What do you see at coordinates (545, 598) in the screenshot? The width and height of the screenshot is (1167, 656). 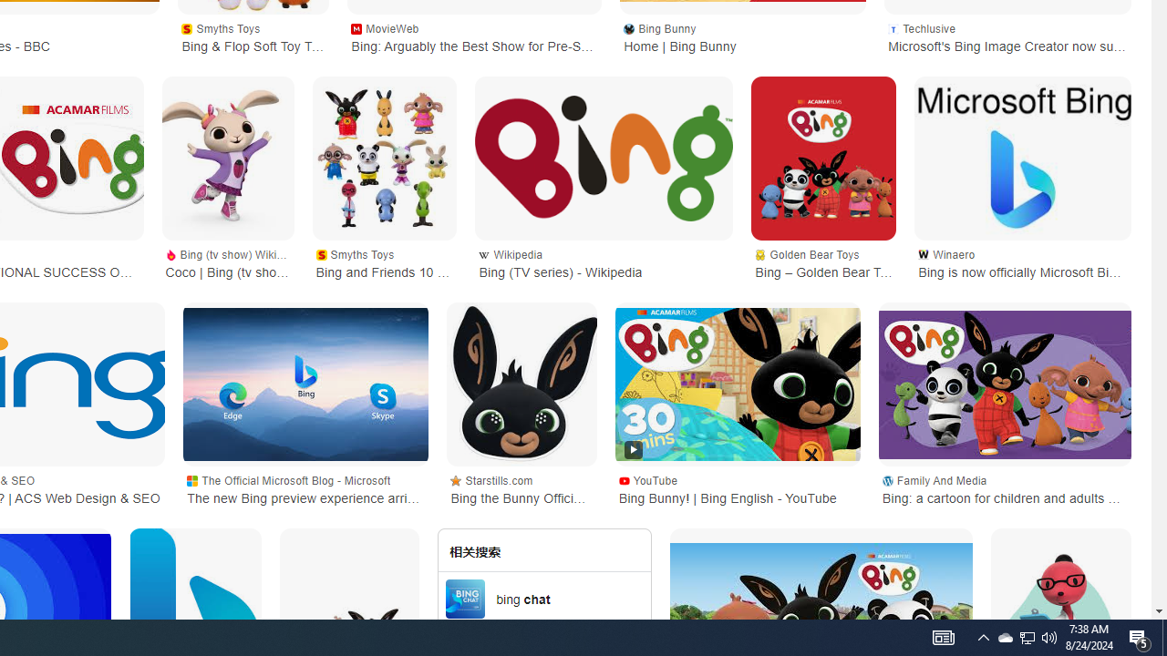 I see `bing chat` at bounding box center [545, 598].